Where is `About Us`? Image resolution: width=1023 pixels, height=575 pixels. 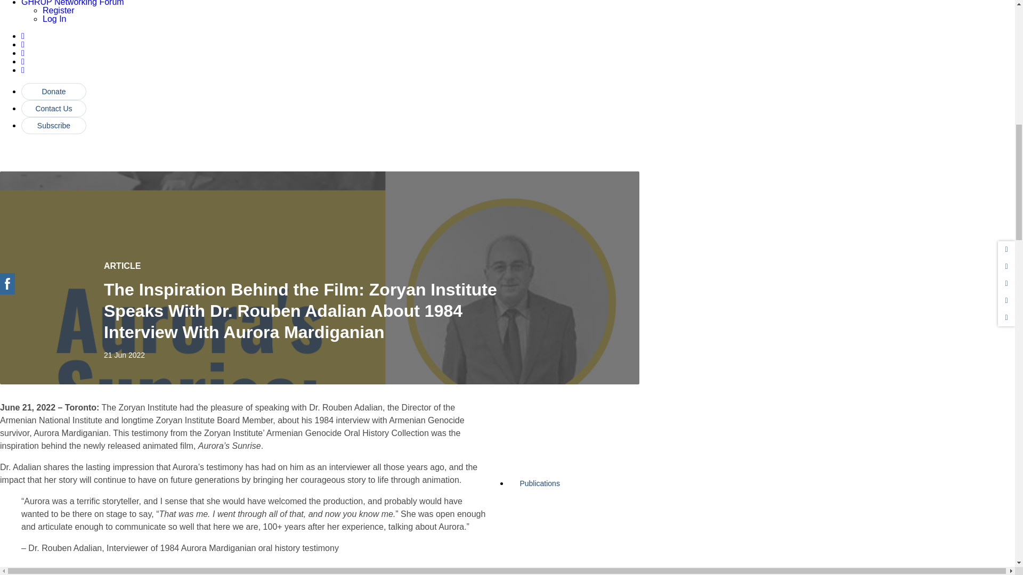 About Us is located at coordinates (568, 373).